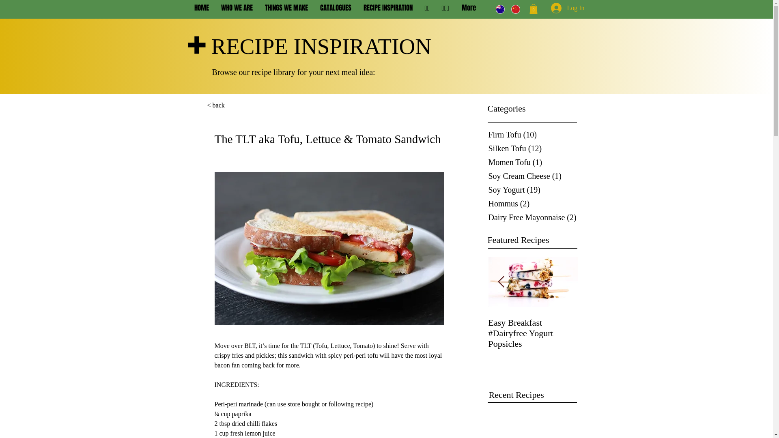 This screenshot has width=779, height=438. Describe the element at coordinates (534, 162) in the screenshot. I see `Momen Tofu (1)` at that location.